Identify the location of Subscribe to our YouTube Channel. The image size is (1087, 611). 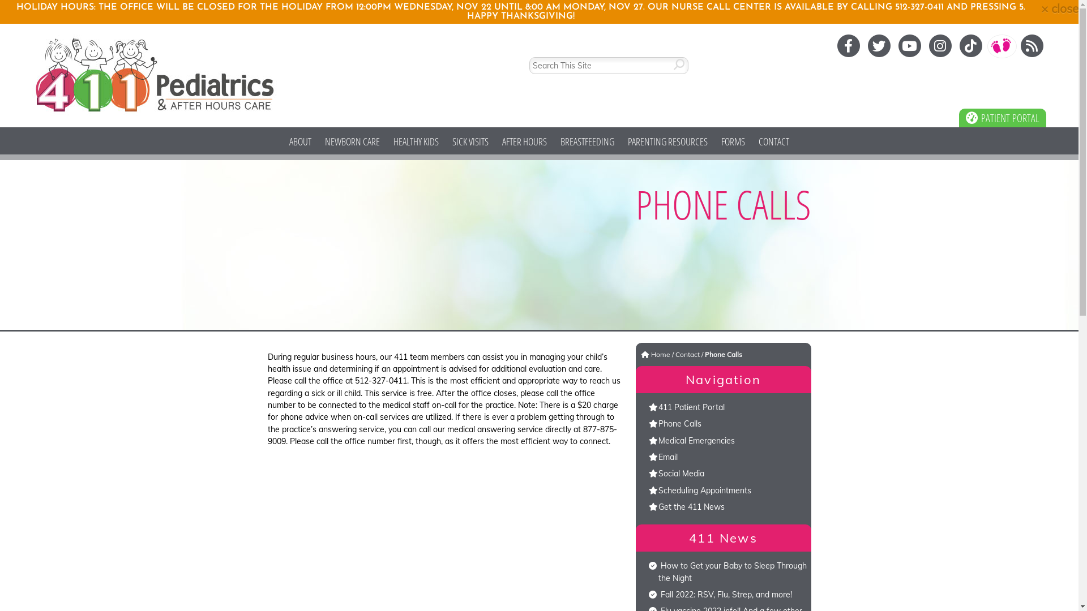
(911, 45).